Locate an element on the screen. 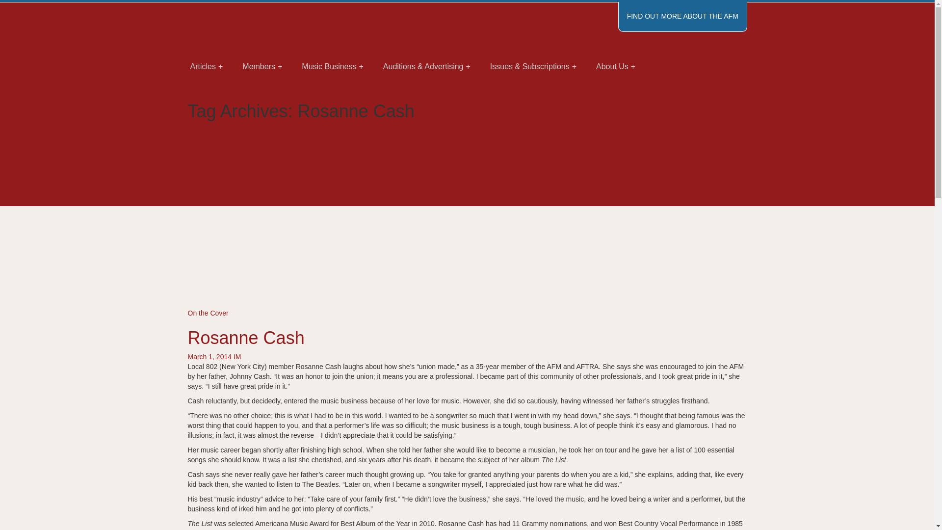  About Us is located at coordinates (615, 67).